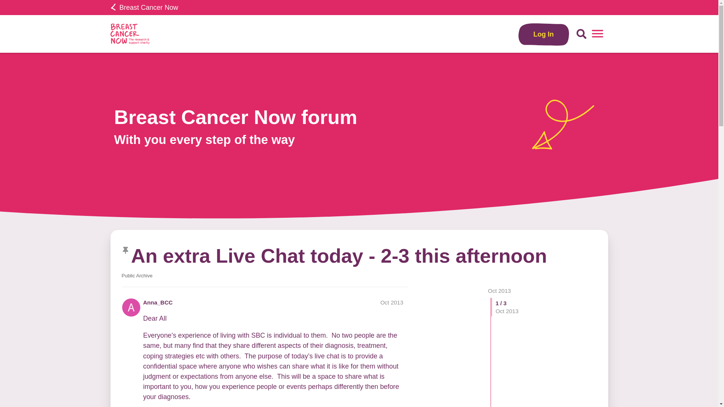 This screenshot has height=407, width=724. Describe the element at coordinates (137, 275) in the screenshot. I see `Public Archive` at that location.